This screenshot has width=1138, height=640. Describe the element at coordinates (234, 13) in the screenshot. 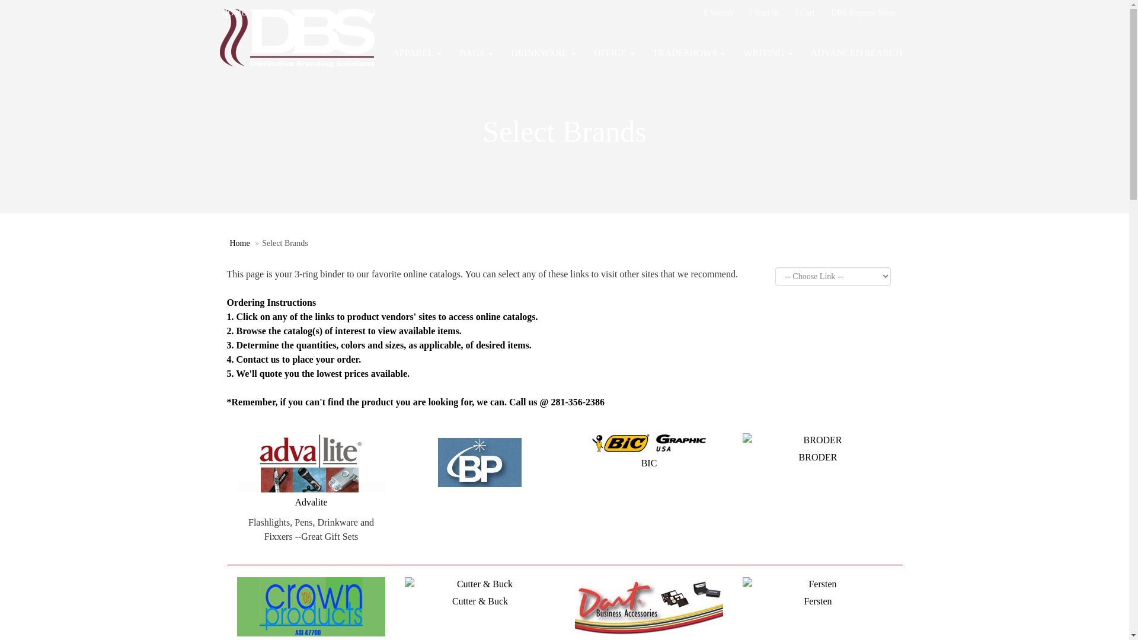

I see `HOME` at that location.